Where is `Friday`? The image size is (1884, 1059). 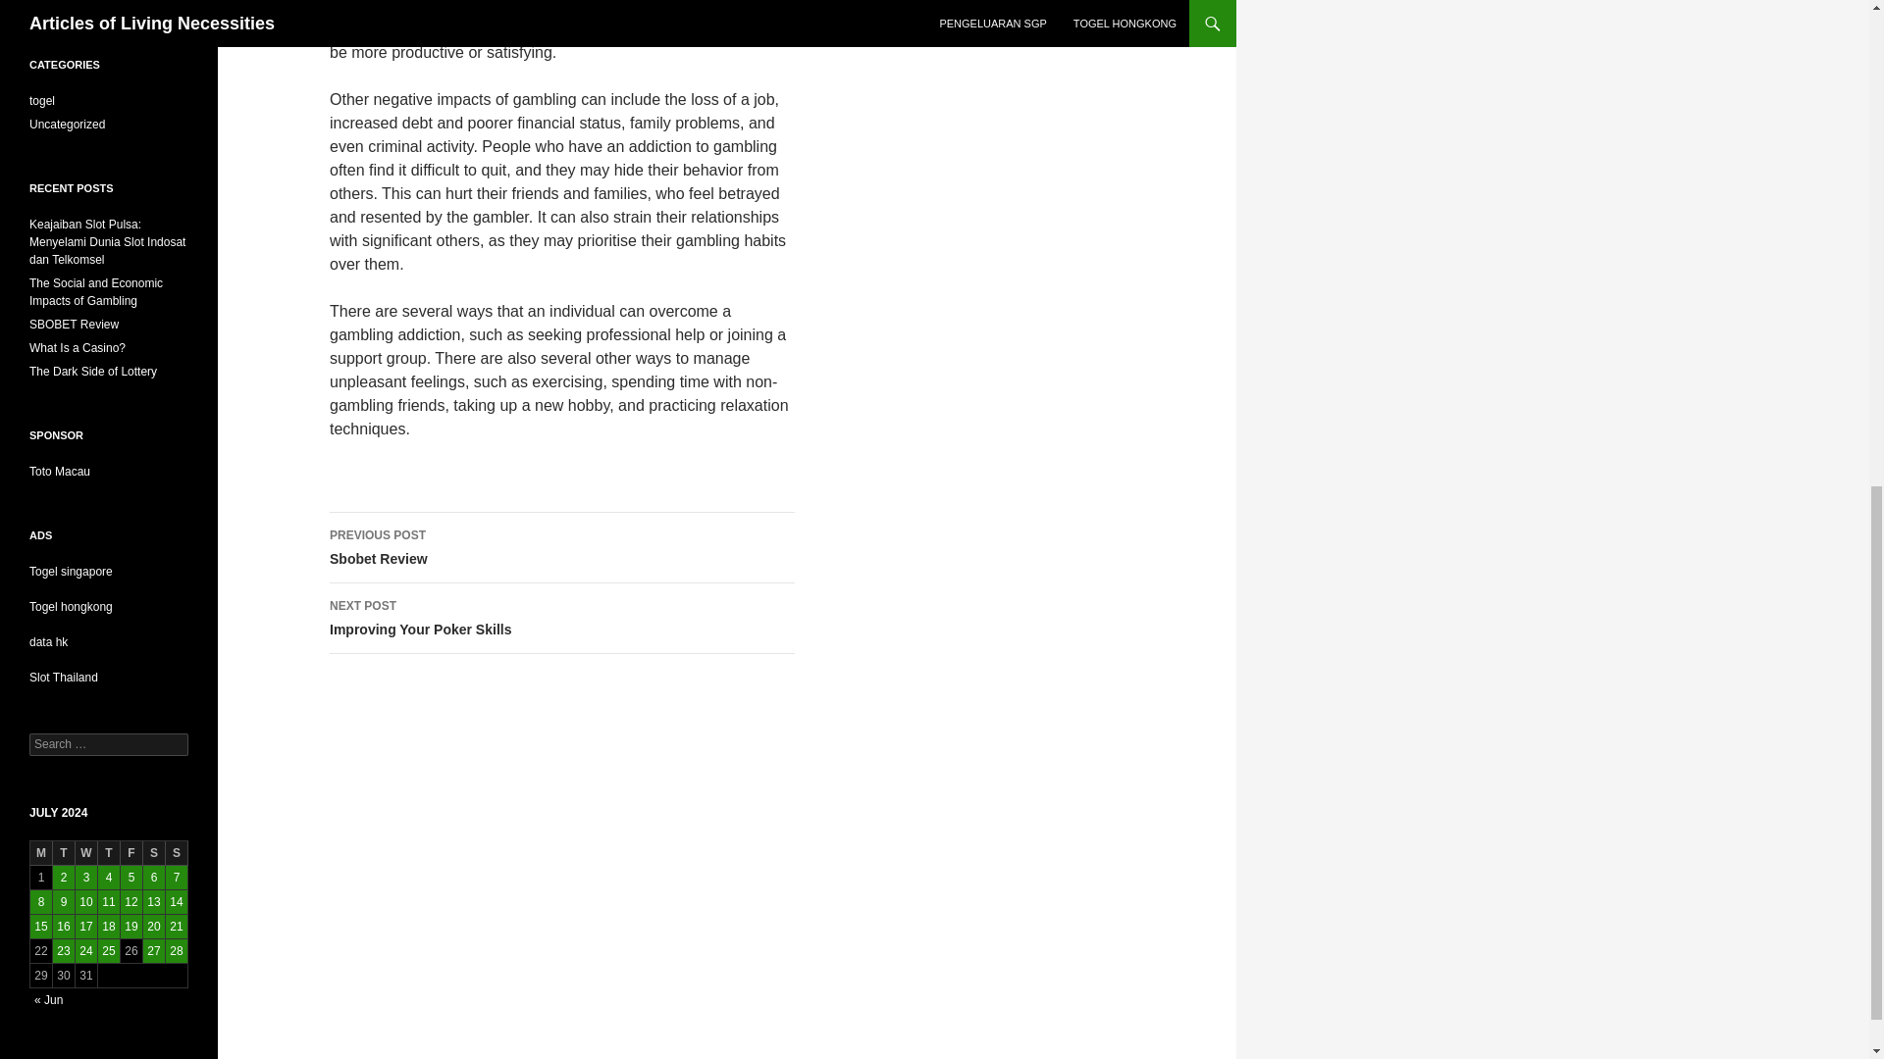 Friday is located at coordinates (63, 853).